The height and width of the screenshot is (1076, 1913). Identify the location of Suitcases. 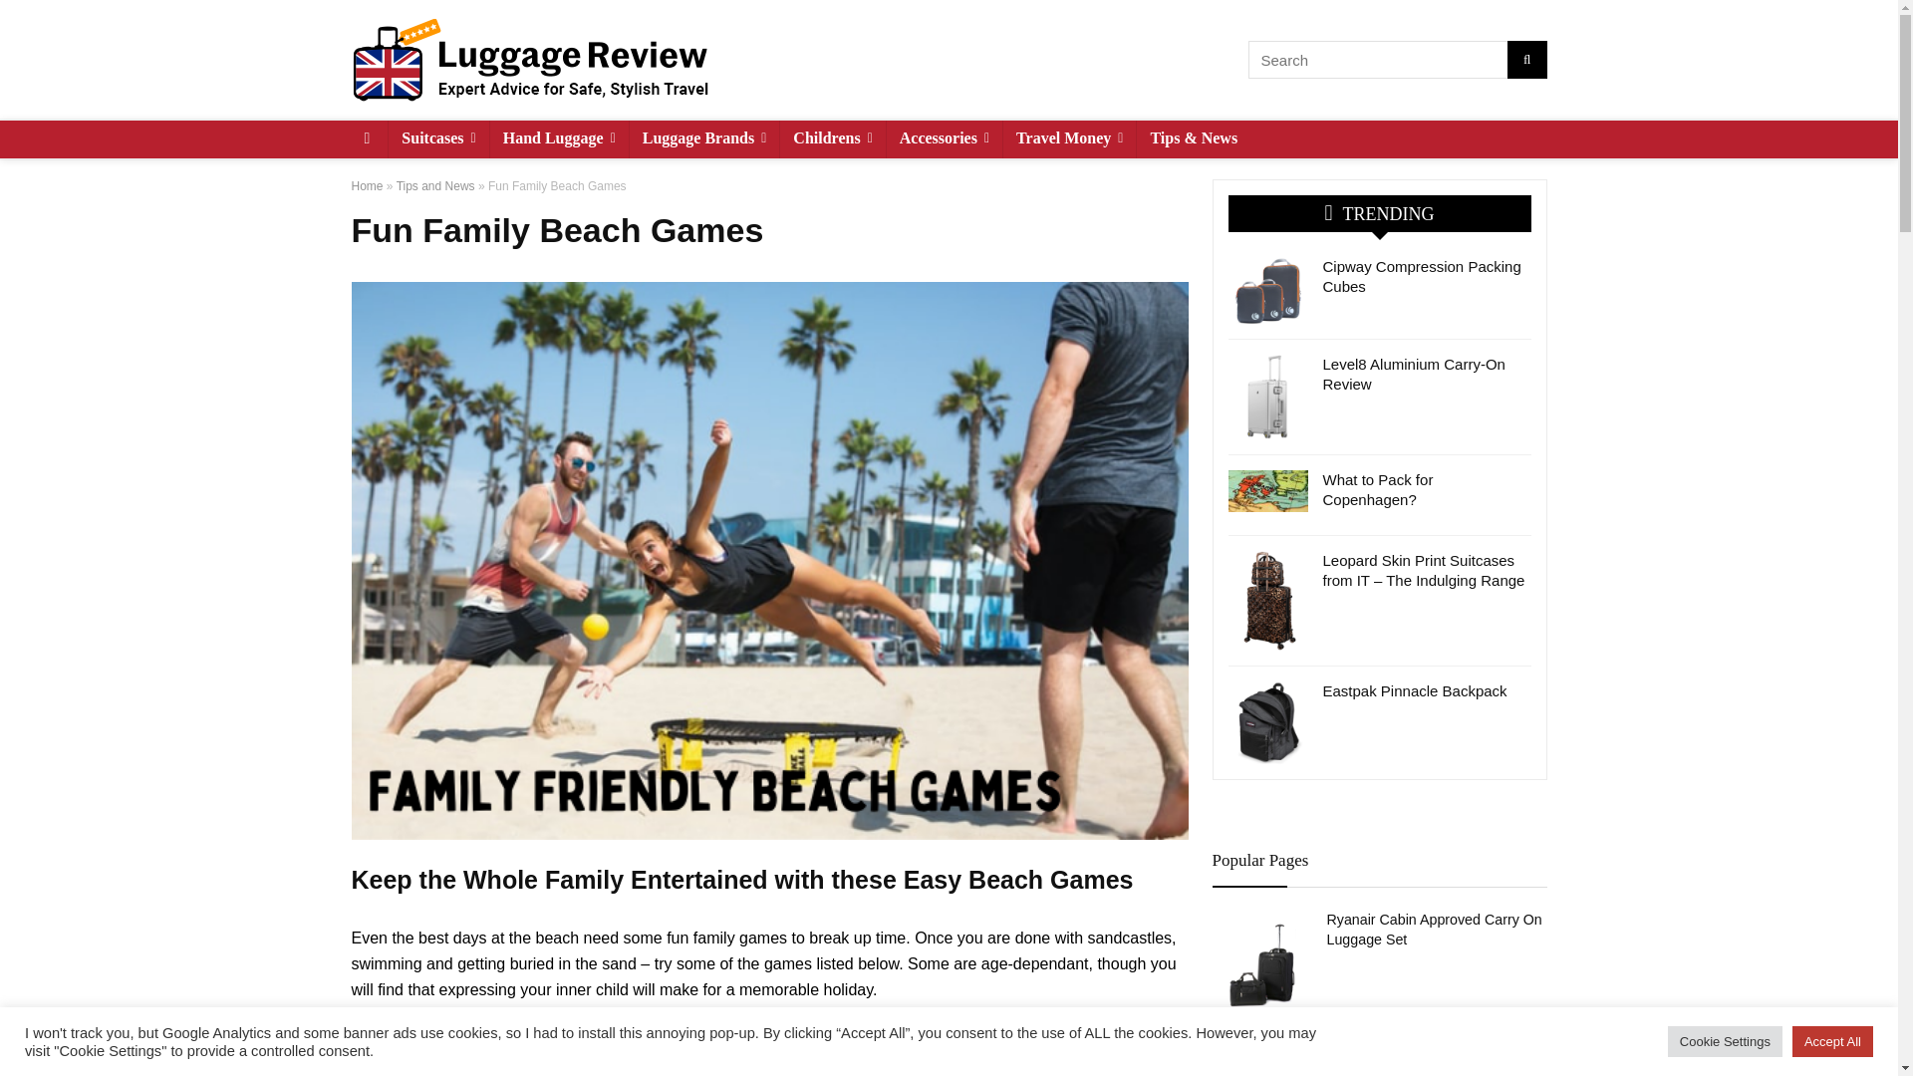
(437, 138).